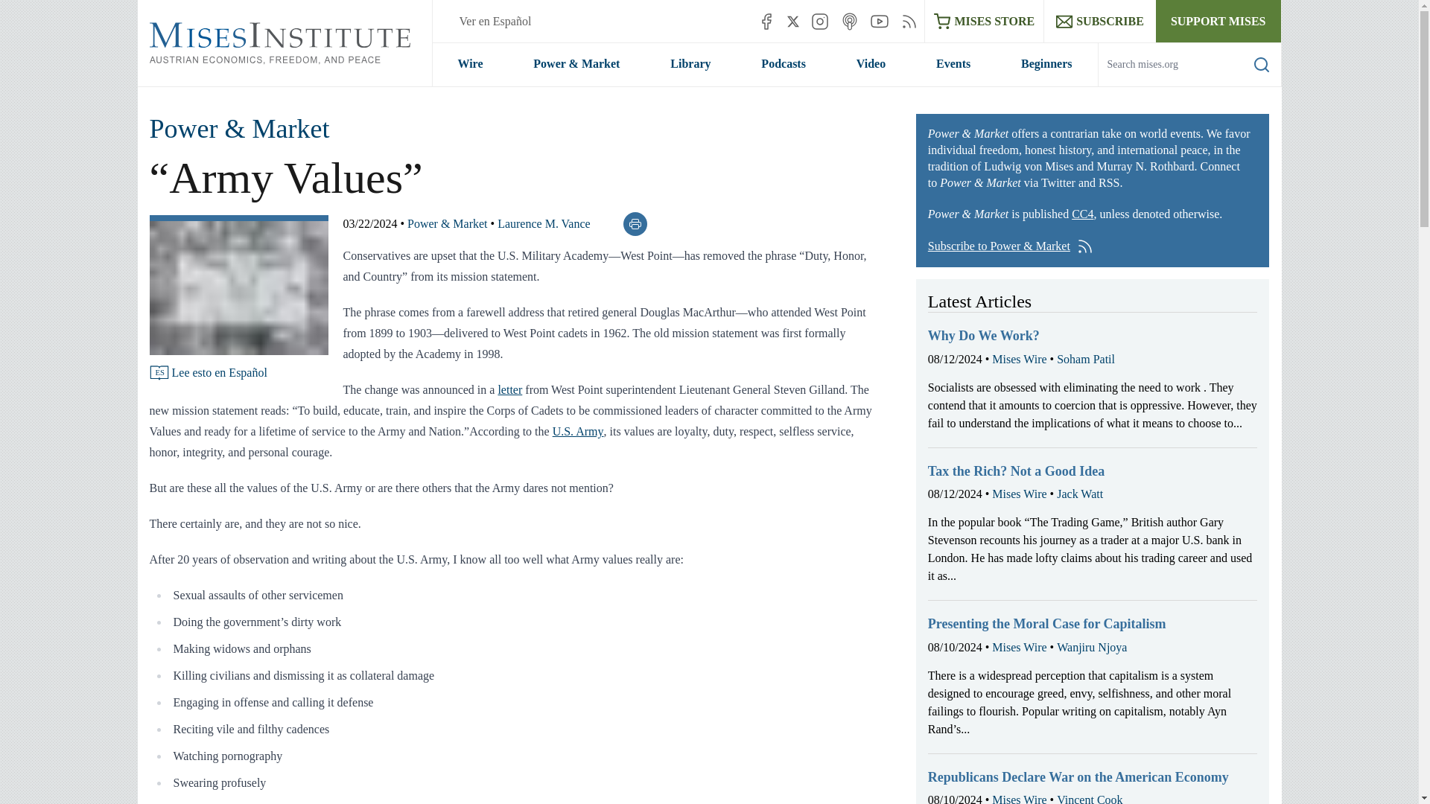 The height and width of the screenshot is (804, 1430). Describe the element at coordinates (1046, 64) in the screenshot. I see `Beginners` at that location.